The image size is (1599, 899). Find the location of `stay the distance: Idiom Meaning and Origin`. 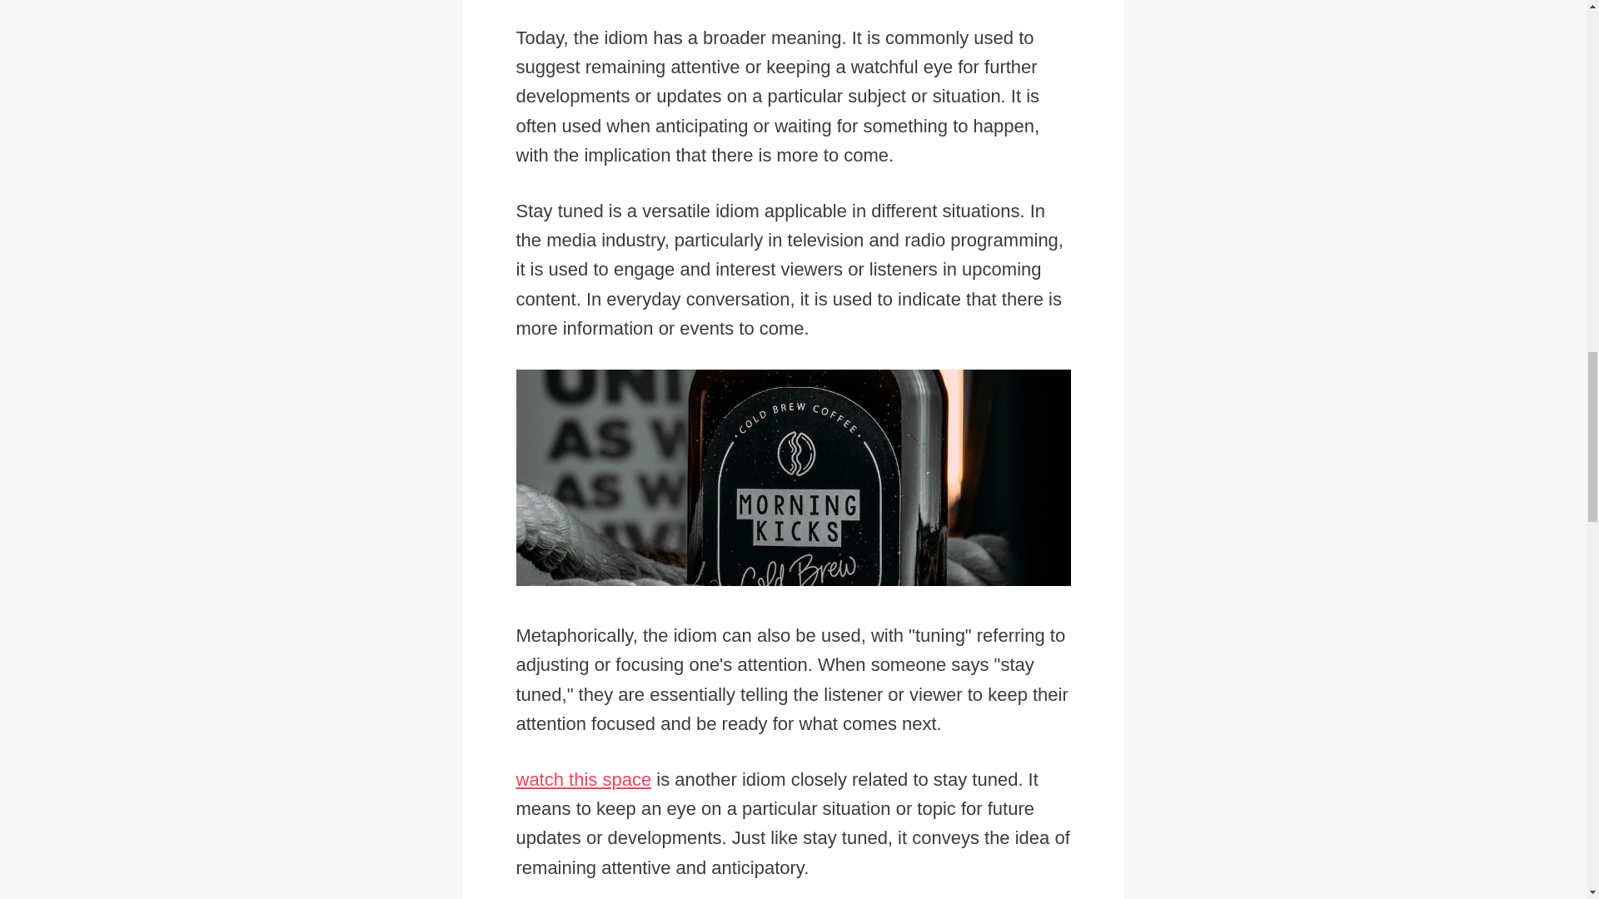

stay the distance: Idiom Meaning and Origin is located at coordinates (226, 2).